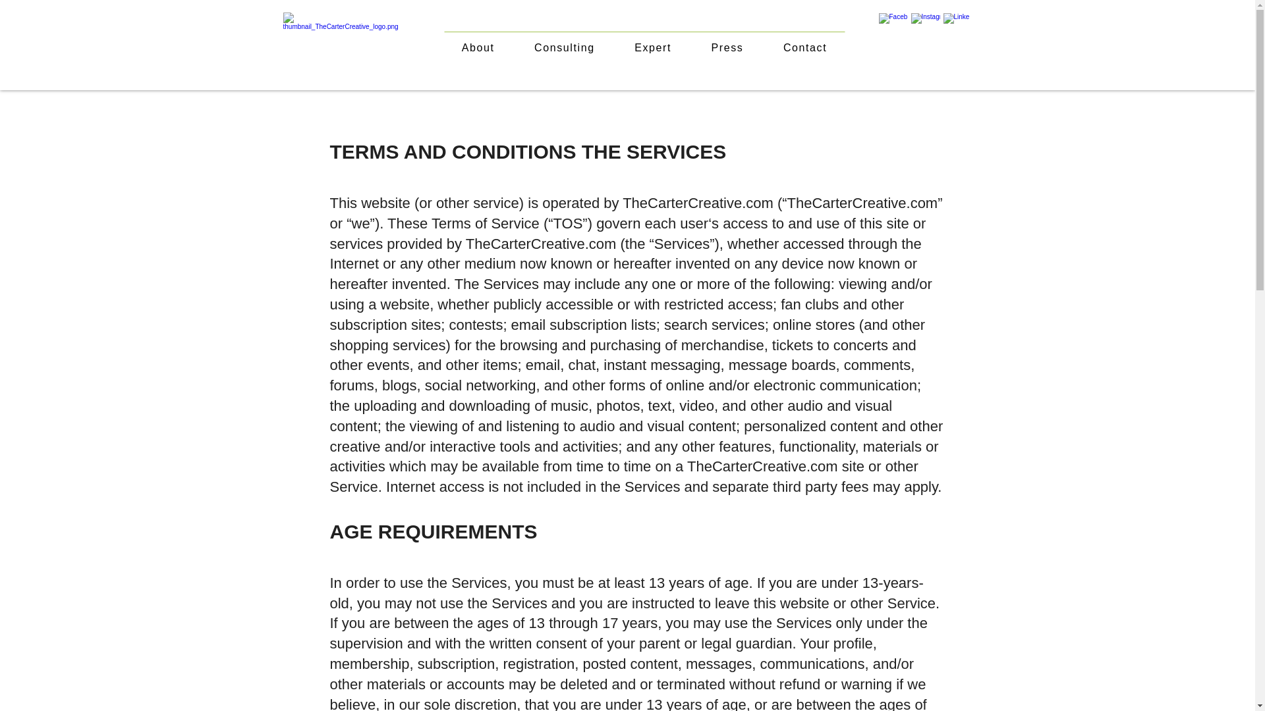 The image size is (1265, 711). I want to click on About, so click(477, 46).